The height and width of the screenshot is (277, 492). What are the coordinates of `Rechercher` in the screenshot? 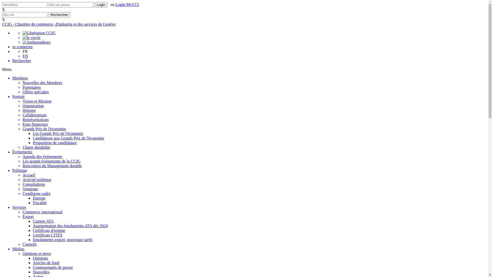 It's located at (22, 61).